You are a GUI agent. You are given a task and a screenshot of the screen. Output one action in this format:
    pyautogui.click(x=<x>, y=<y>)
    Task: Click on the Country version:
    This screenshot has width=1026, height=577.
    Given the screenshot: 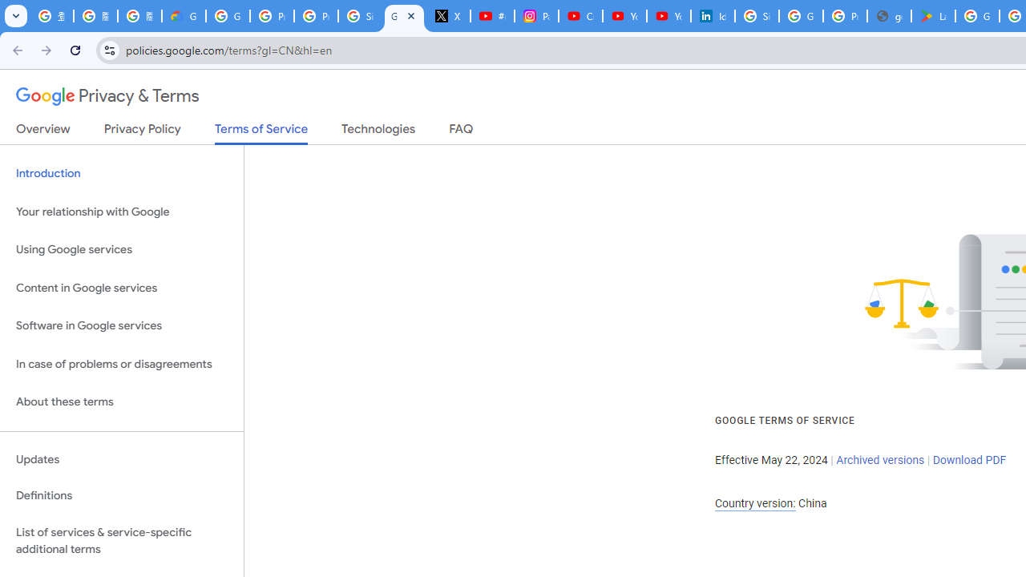 What is the action you would take?
    pyautogui.click(x=755, y=503)
    